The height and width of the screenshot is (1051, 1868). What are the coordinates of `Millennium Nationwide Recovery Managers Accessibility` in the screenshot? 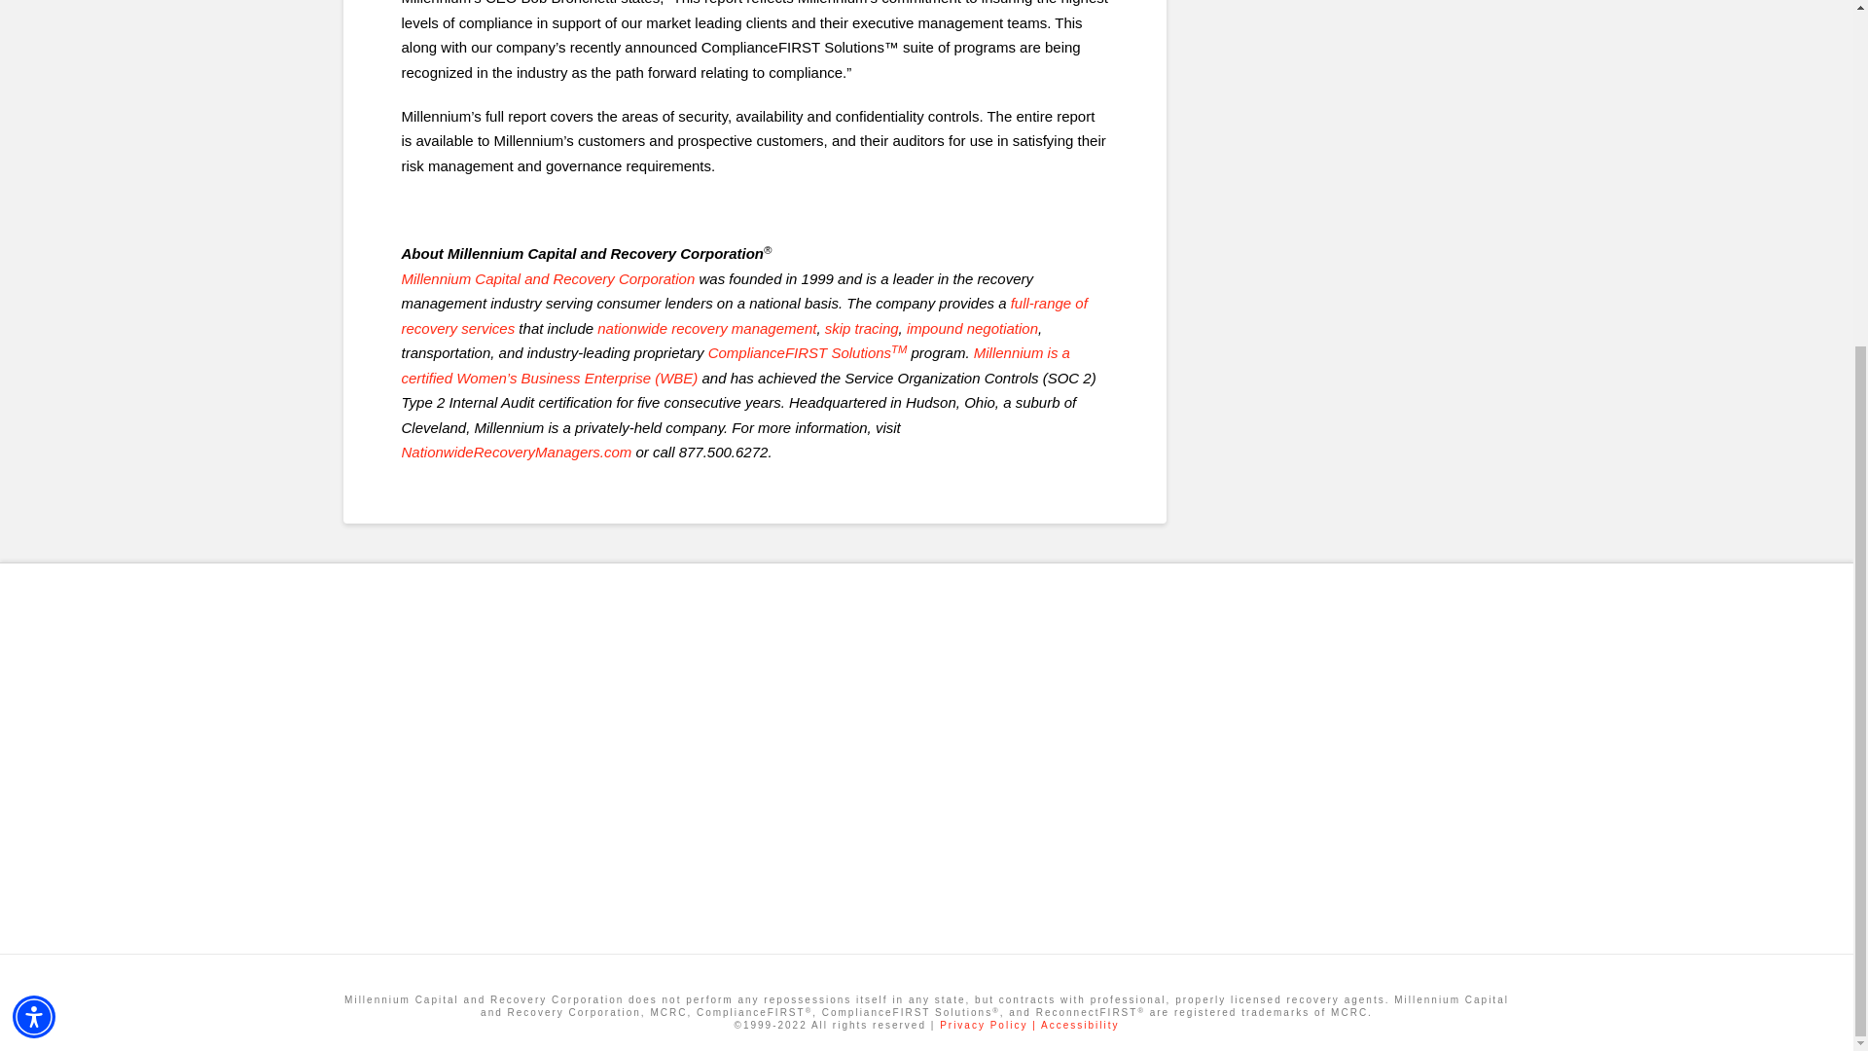 It's located at (1080, 1025).